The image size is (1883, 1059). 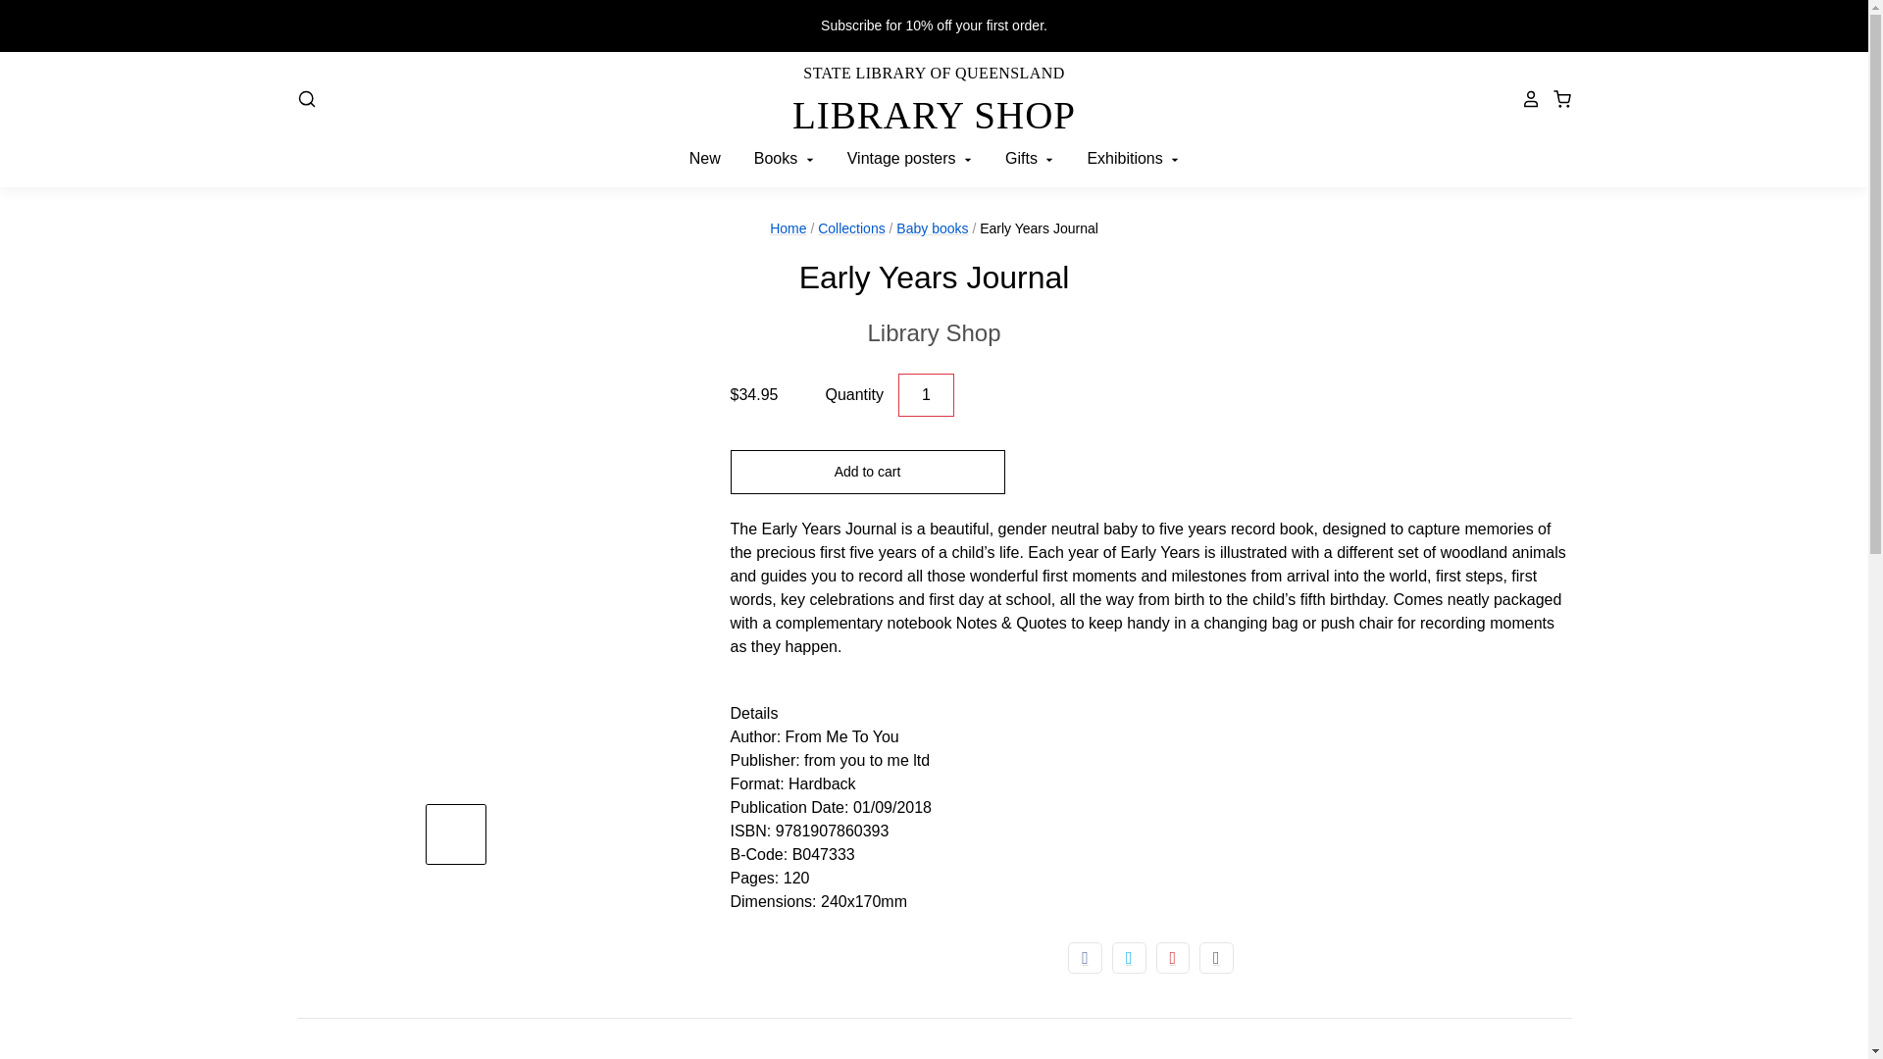 I want to click on 1, so click(x=926, y=395).